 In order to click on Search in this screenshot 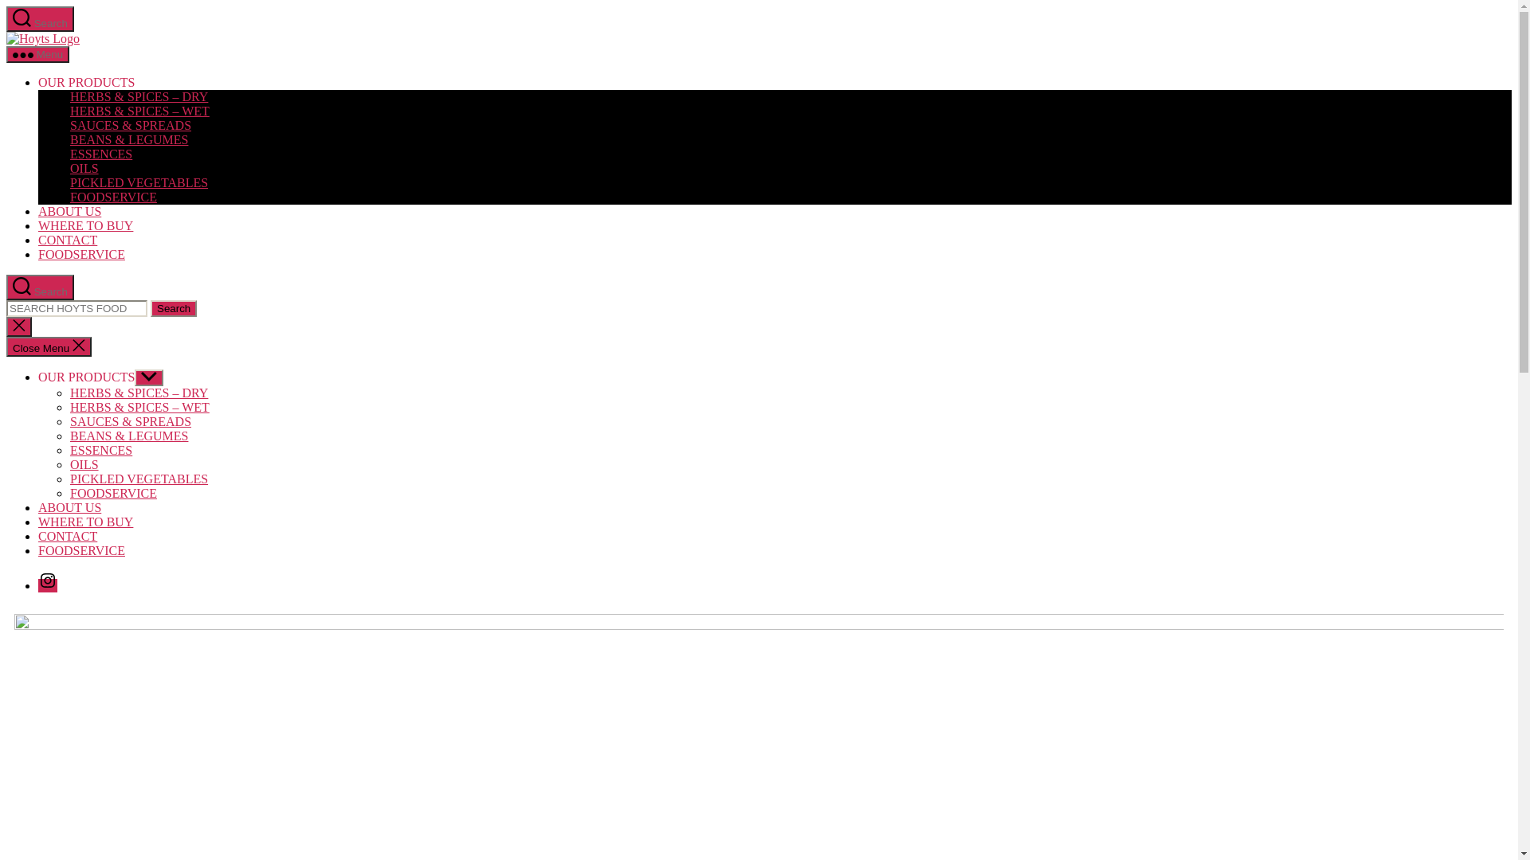, I will do `click(40, 287)`.